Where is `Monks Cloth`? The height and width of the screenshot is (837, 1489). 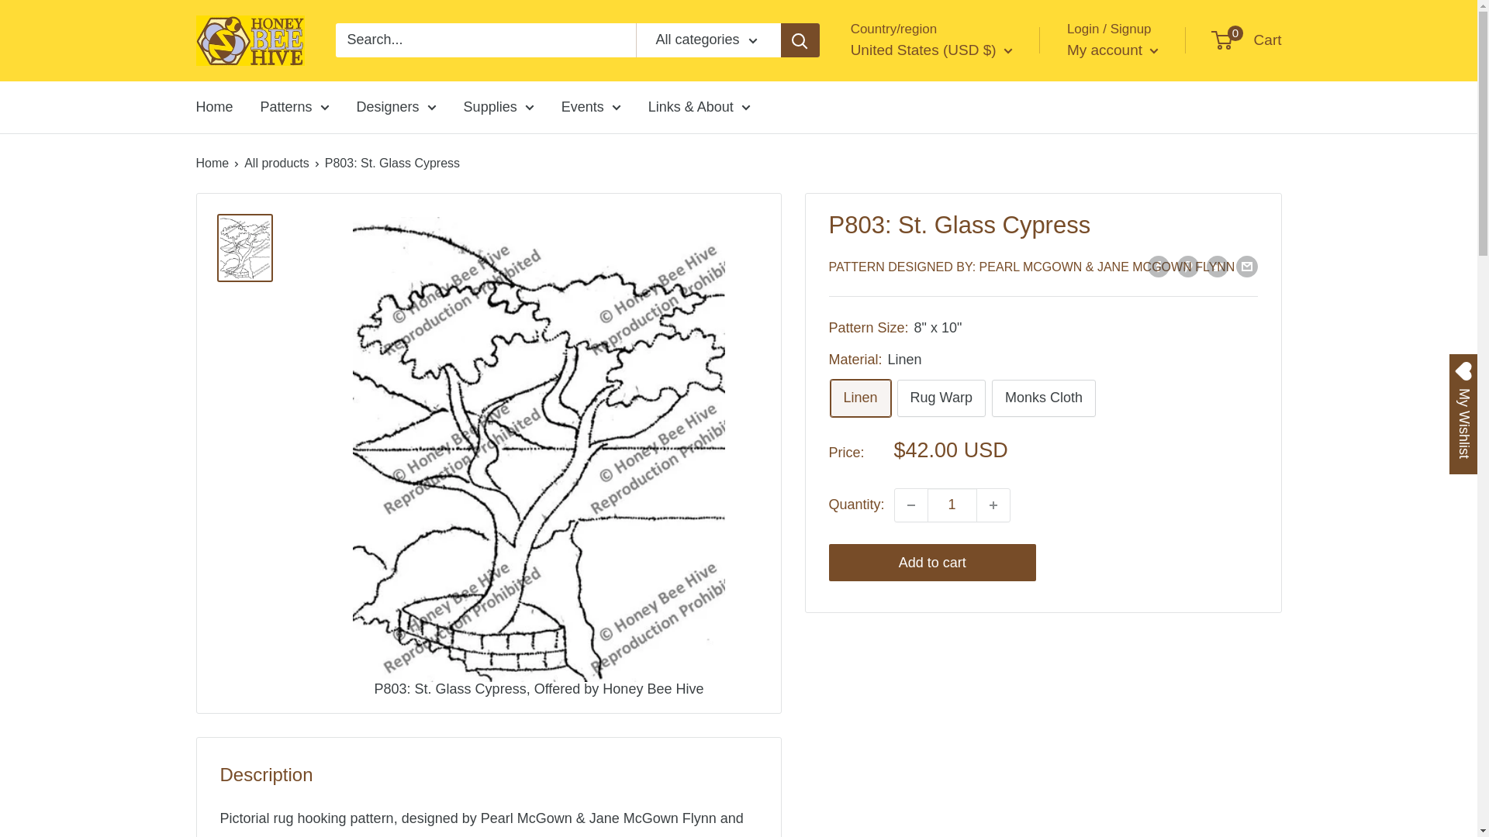
Monks Cloth is located at coordinates (1044, 398).